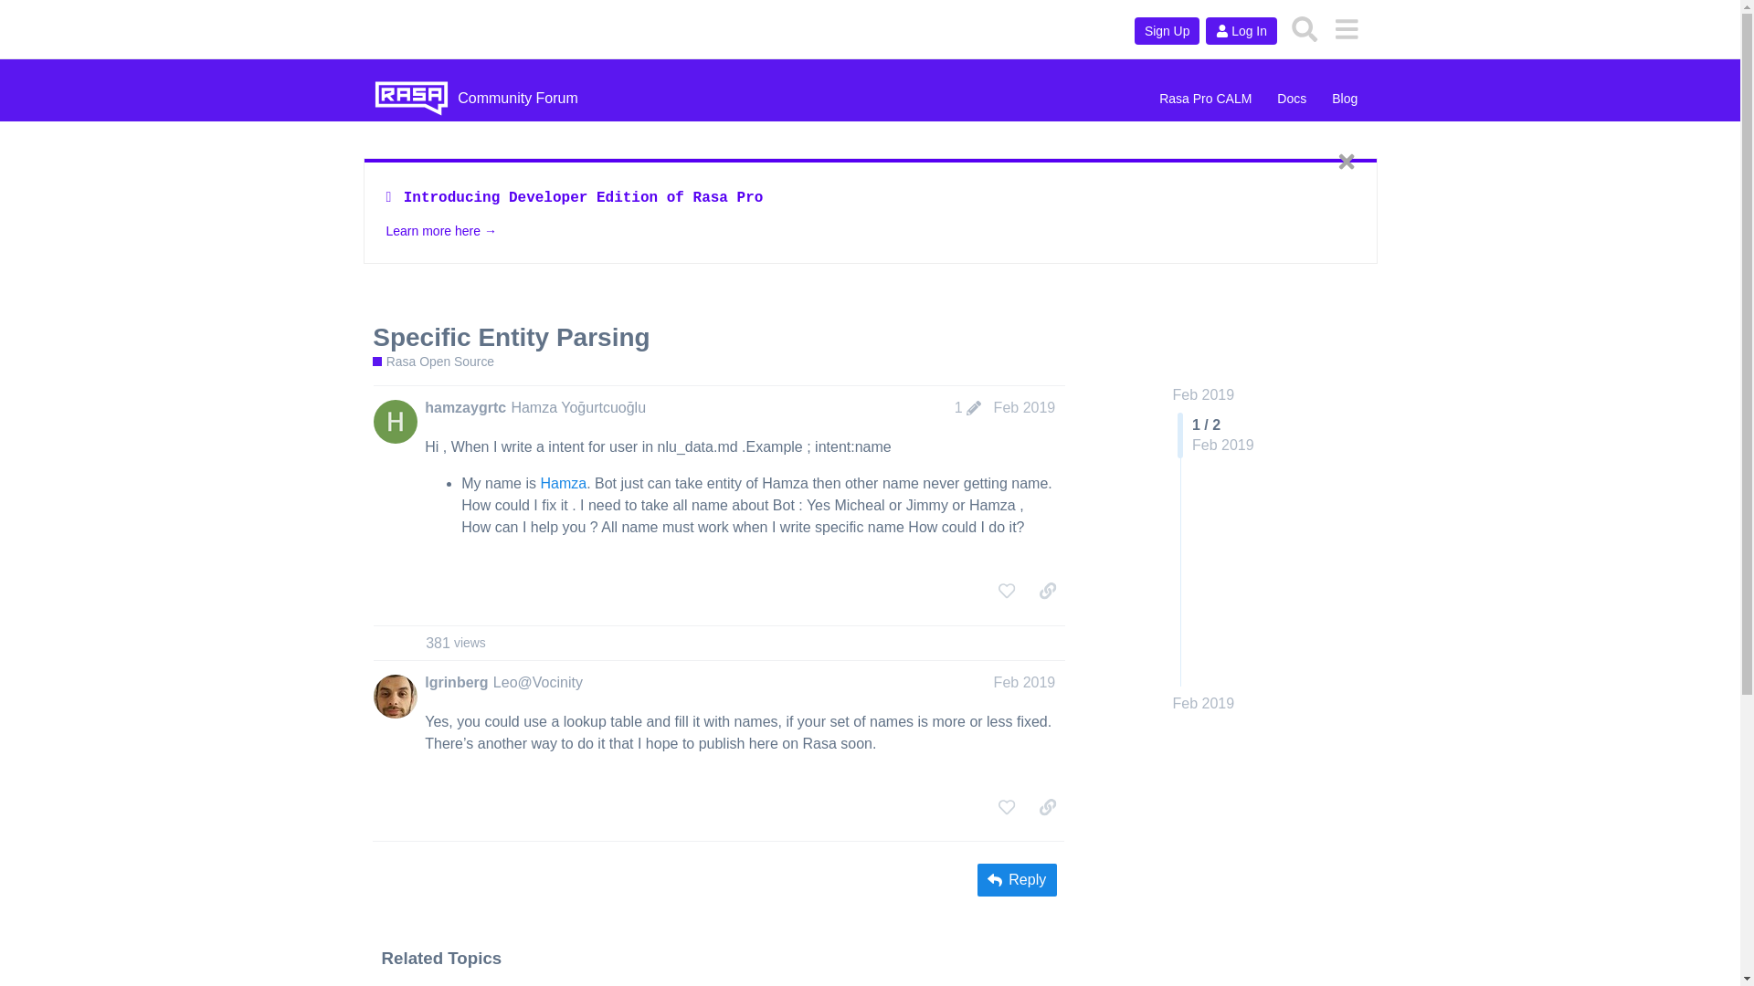 The width and height of the screenshot is (1754, 986). Describe the element at coordinates (1206, 99) in the screenshot. I see `Rasa Pro CALM` at that location.